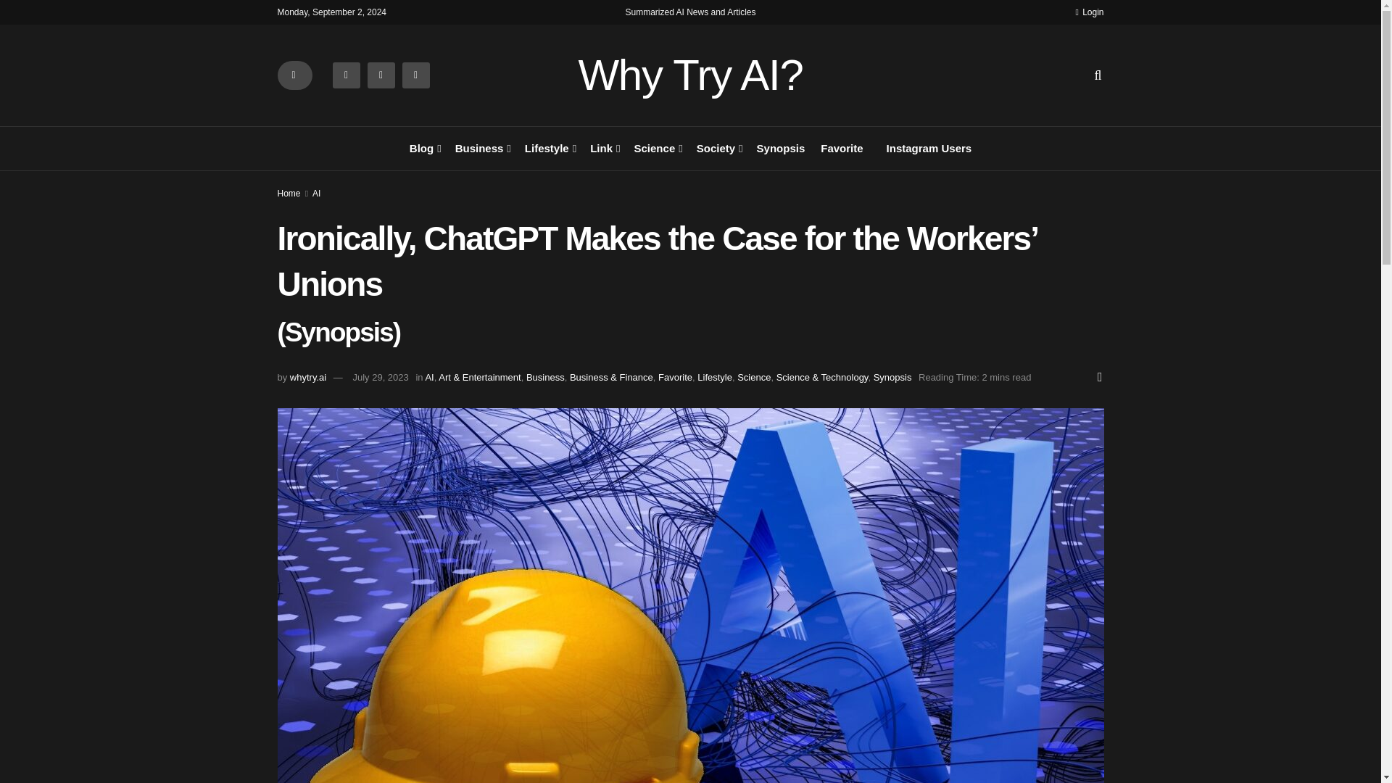 This screenshot has height=783, width=1392. I want to click on Favorite, so click(842, 148).